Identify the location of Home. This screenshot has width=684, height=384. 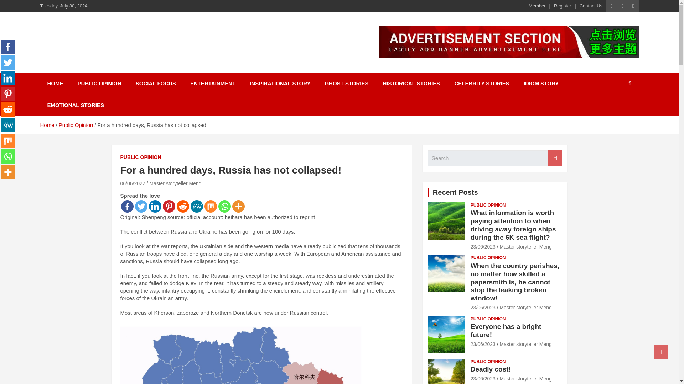
(47, 125).